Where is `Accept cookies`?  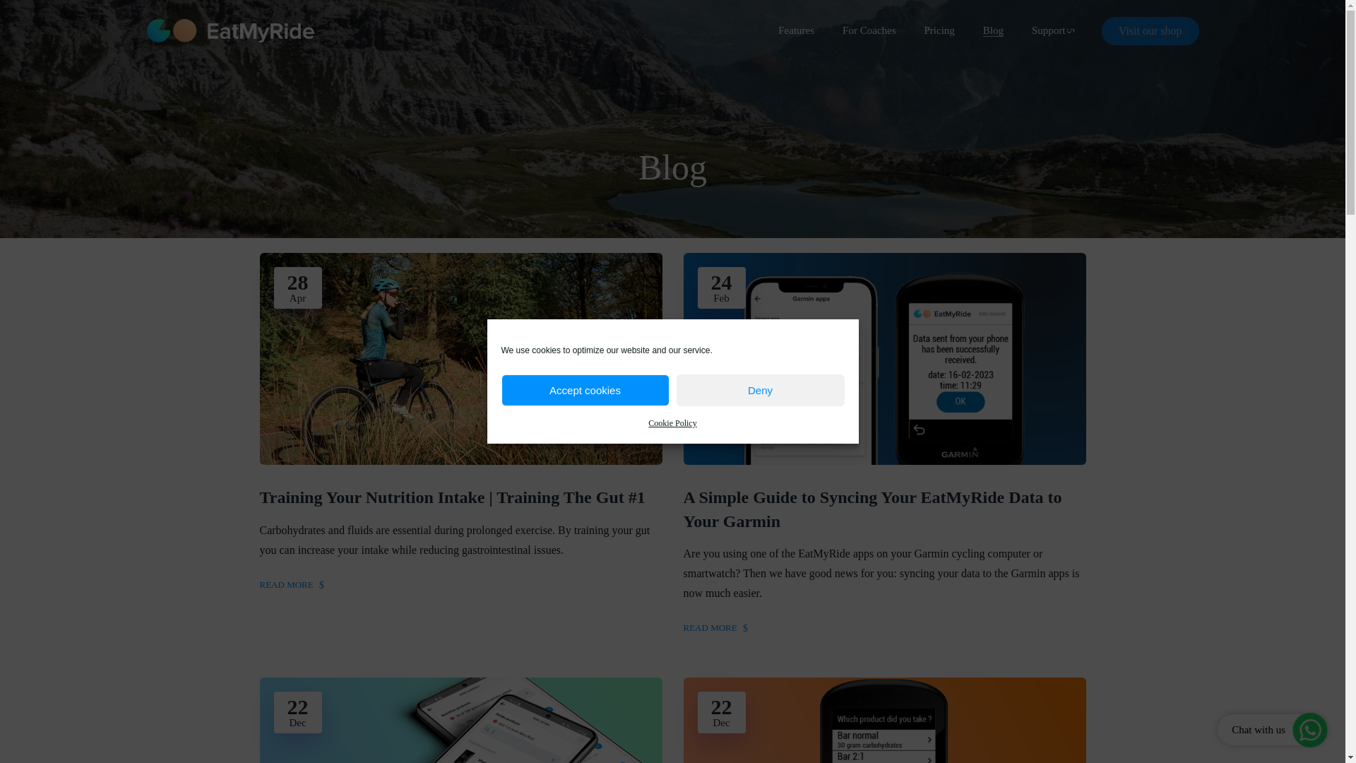 Accept cookies is located at coordinates (585, 390).